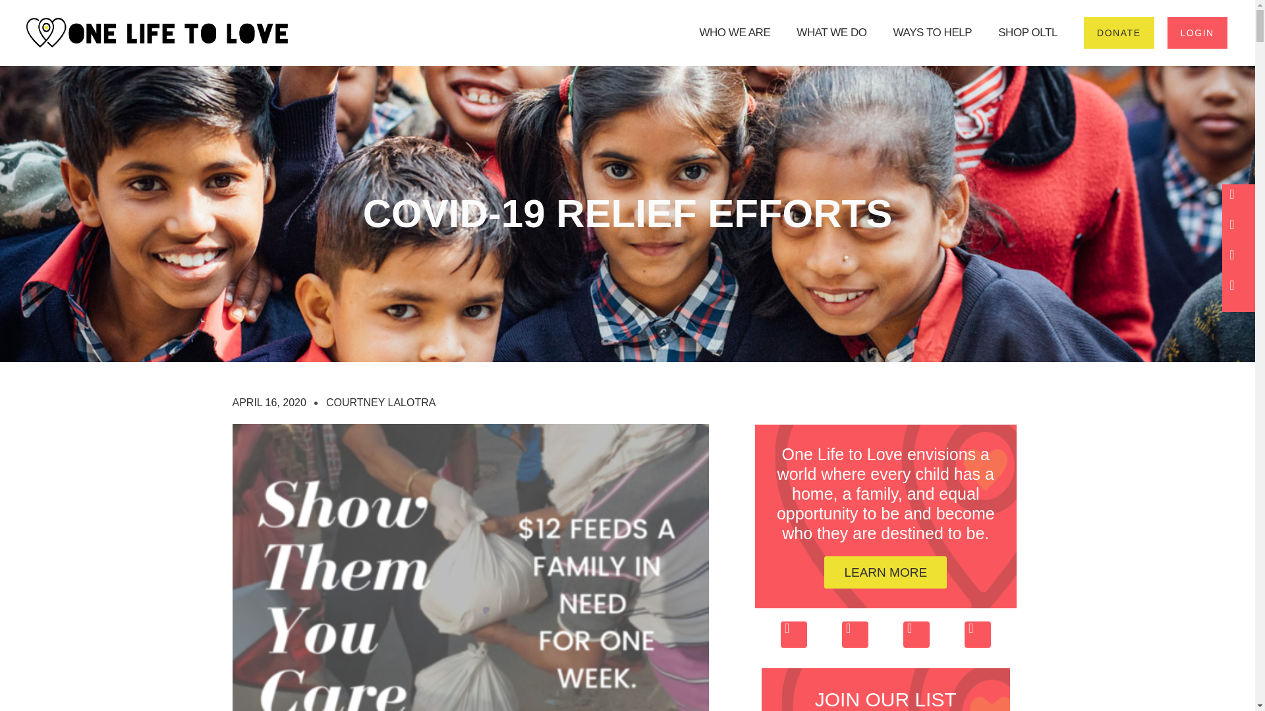 The image size is (1265, 711). I want to click on WHO WE ARE, so click(735, 32).